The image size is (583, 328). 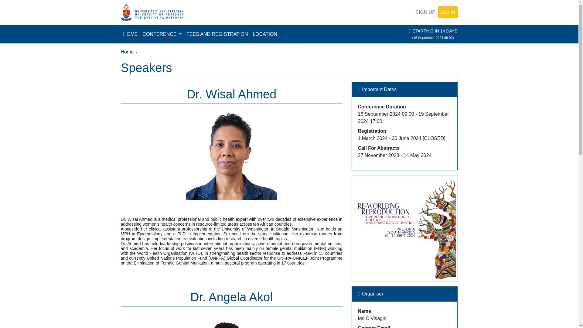 What do you see at coordinates (162, 34) in the screenshot?
I see `CONFERENCE` at bounding box center [162, 34].